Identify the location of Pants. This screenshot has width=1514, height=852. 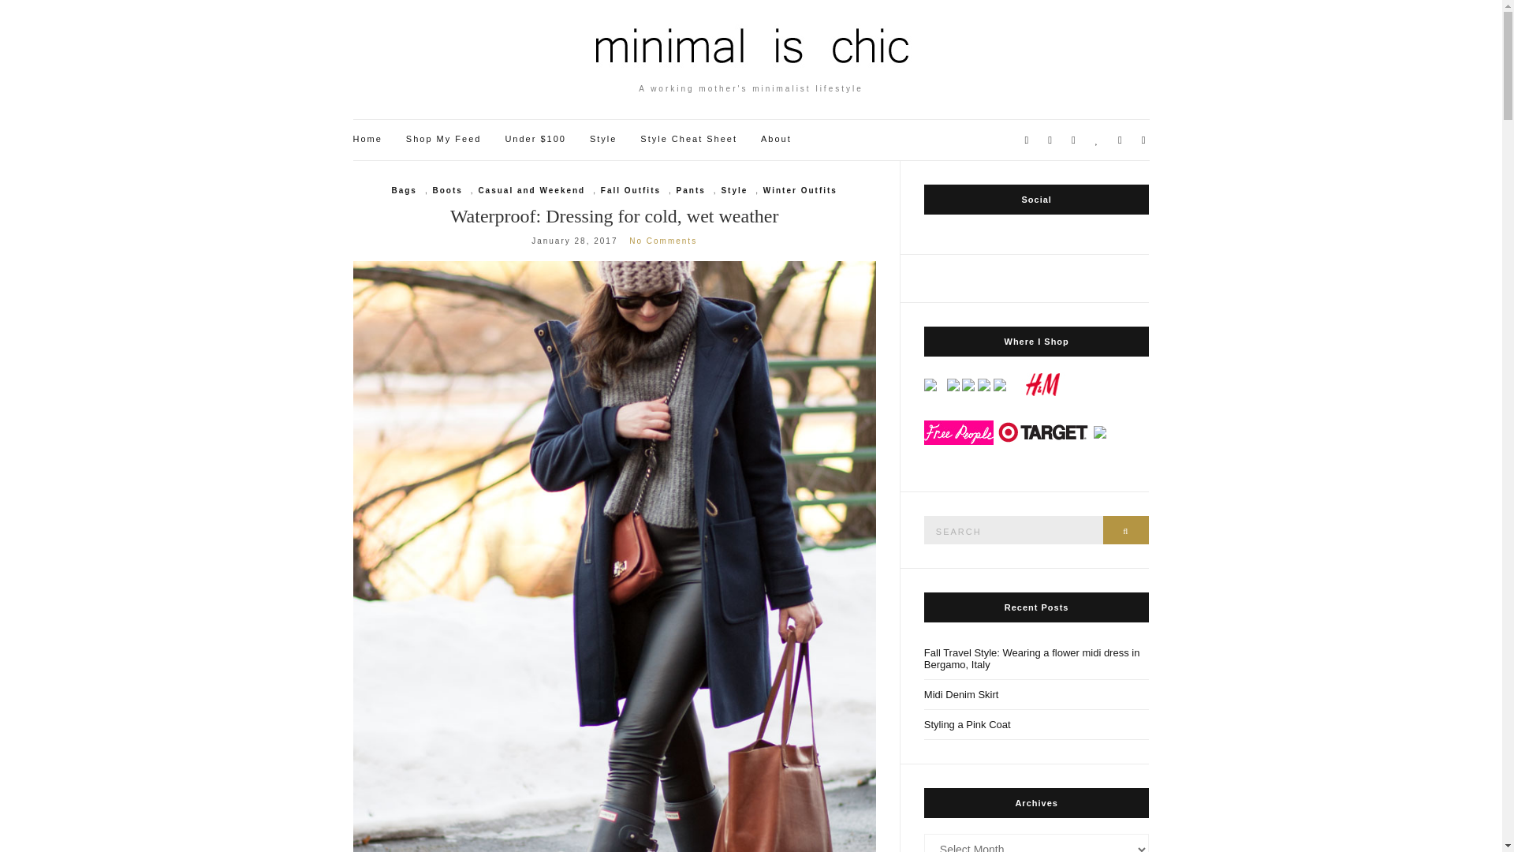
(691, 191).